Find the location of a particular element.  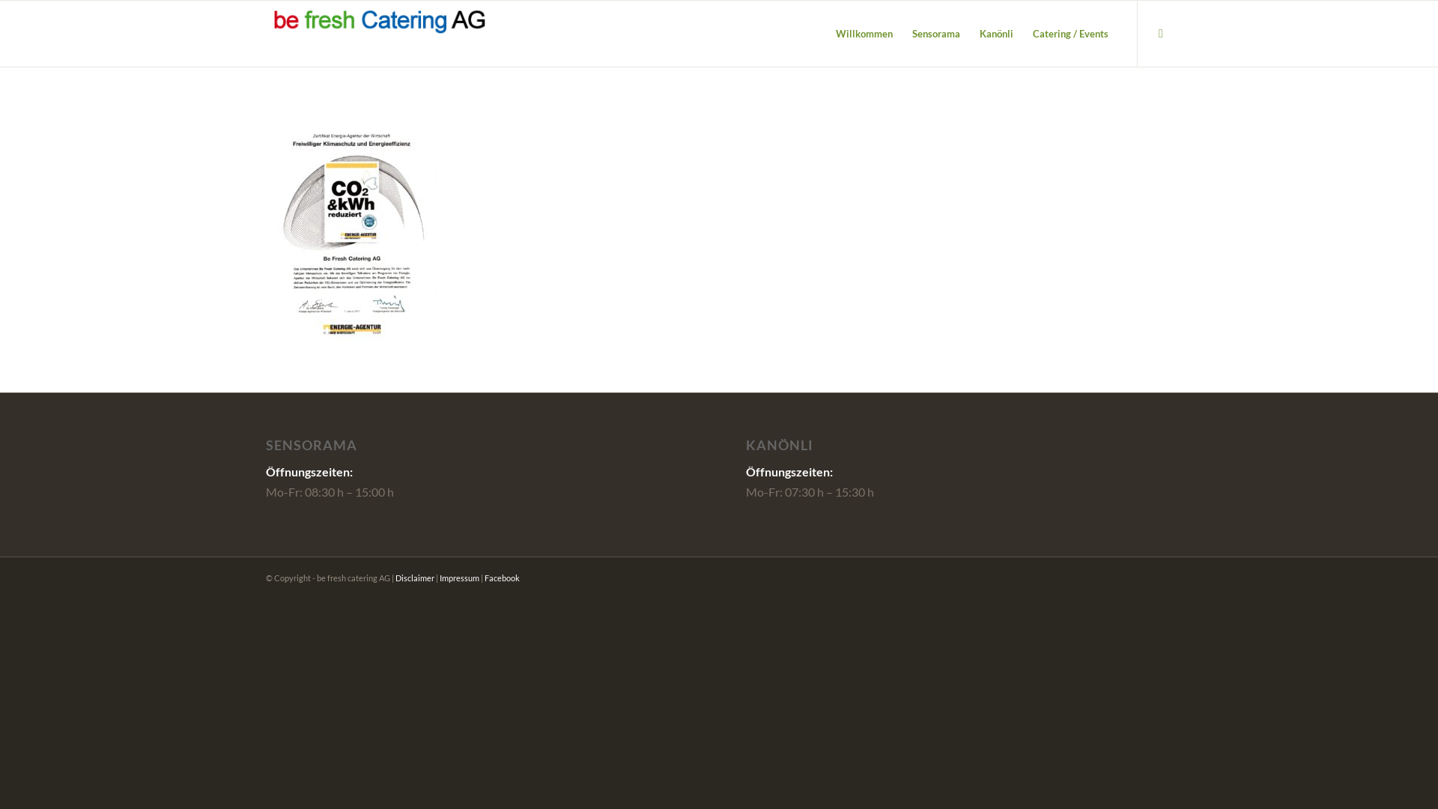

Catering / Events is located at coordinates (1071, 34).